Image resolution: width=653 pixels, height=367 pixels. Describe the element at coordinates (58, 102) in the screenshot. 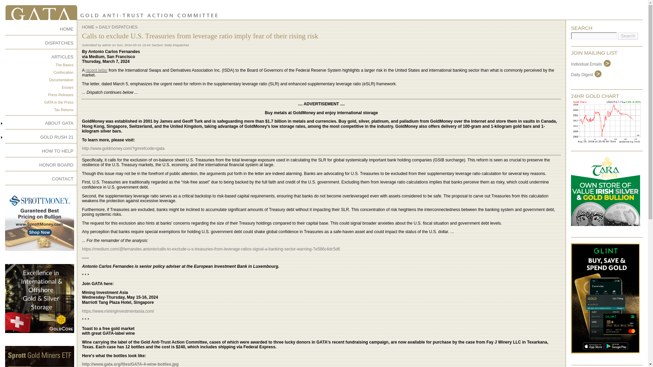

I see `GATA in the Press` at that location.